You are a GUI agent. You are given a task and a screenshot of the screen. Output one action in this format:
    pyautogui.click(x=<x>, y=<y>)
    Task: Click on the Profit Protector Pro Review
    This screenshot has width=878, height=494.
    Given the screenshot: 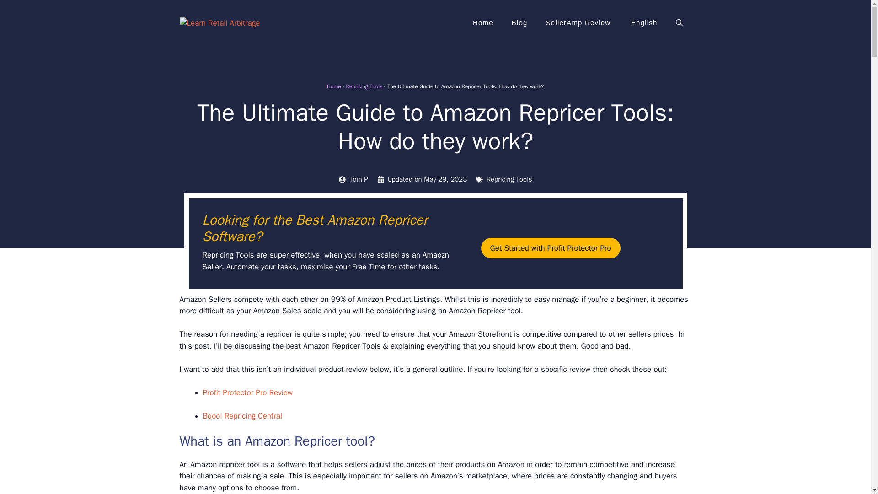 What is the action you would take?
    pyautogui.click(x=248, y=392)
    